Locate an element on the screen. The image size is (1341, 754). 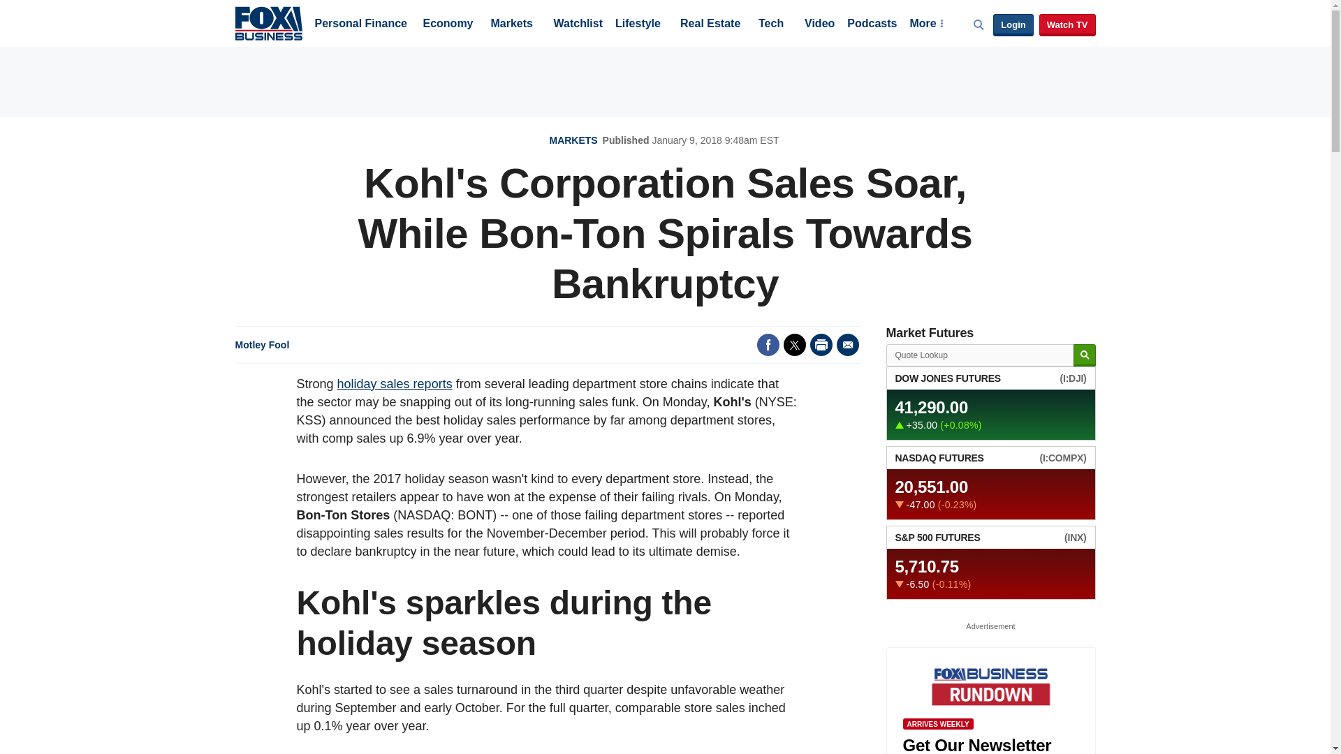
More is located at coordinates (925, 24).